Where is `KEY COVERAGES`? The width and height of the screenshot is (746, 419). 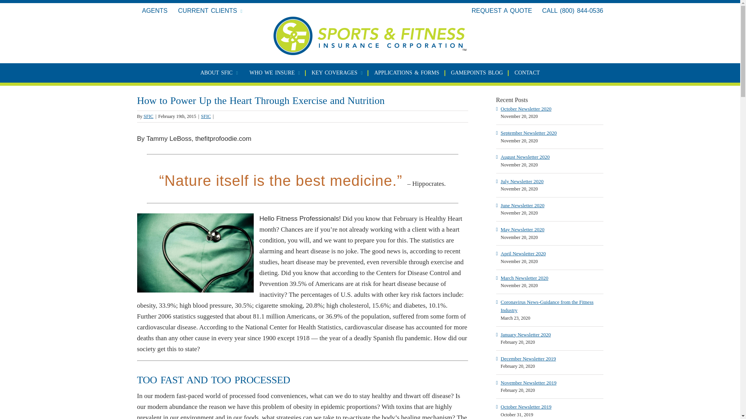 KEY COVERAGES is located at coordinates (337, 73).